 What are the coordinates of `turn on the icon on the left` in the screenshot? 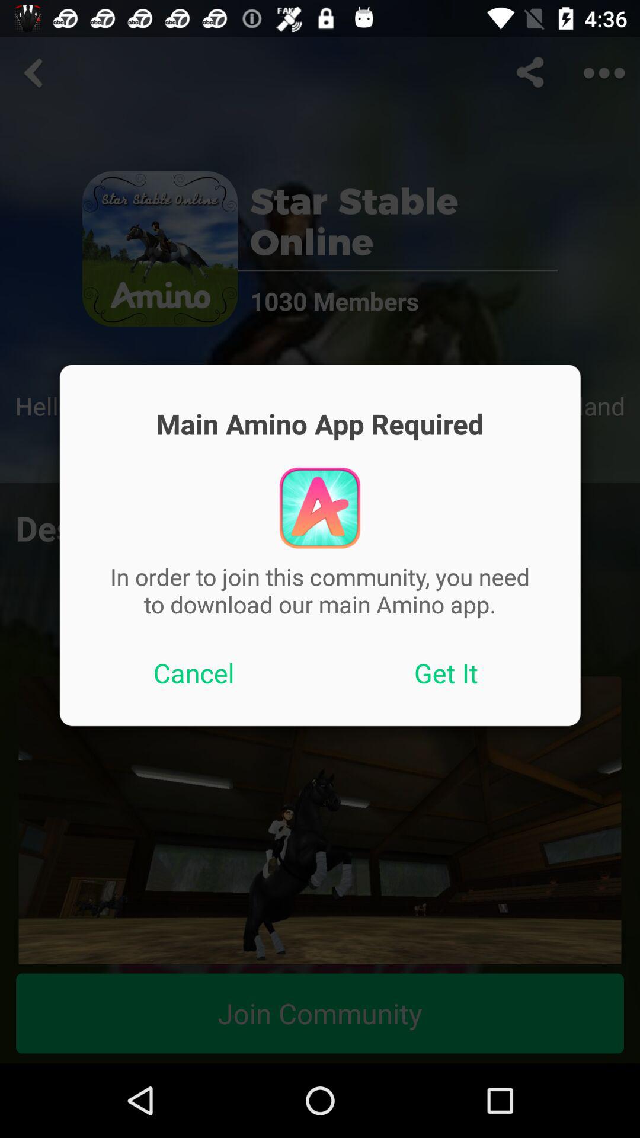 It's located at (194, 673).